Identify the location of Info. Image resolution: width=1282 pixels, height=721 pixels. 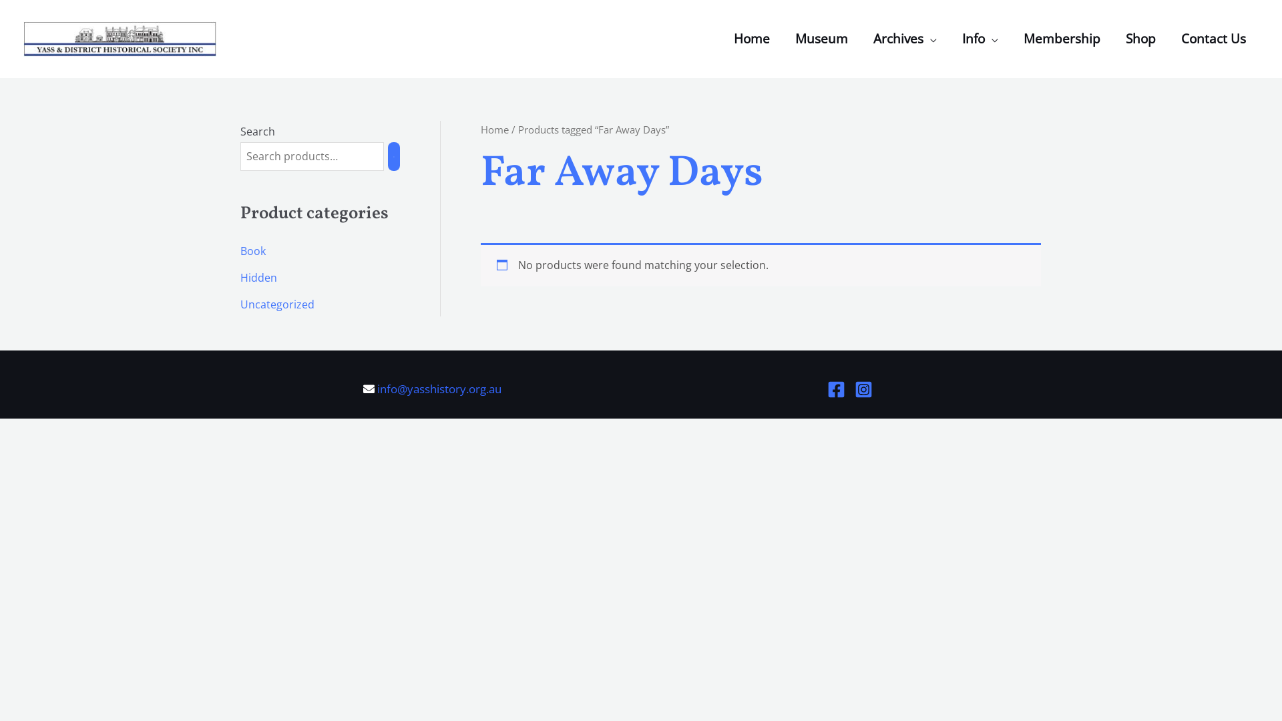
(980, 39).